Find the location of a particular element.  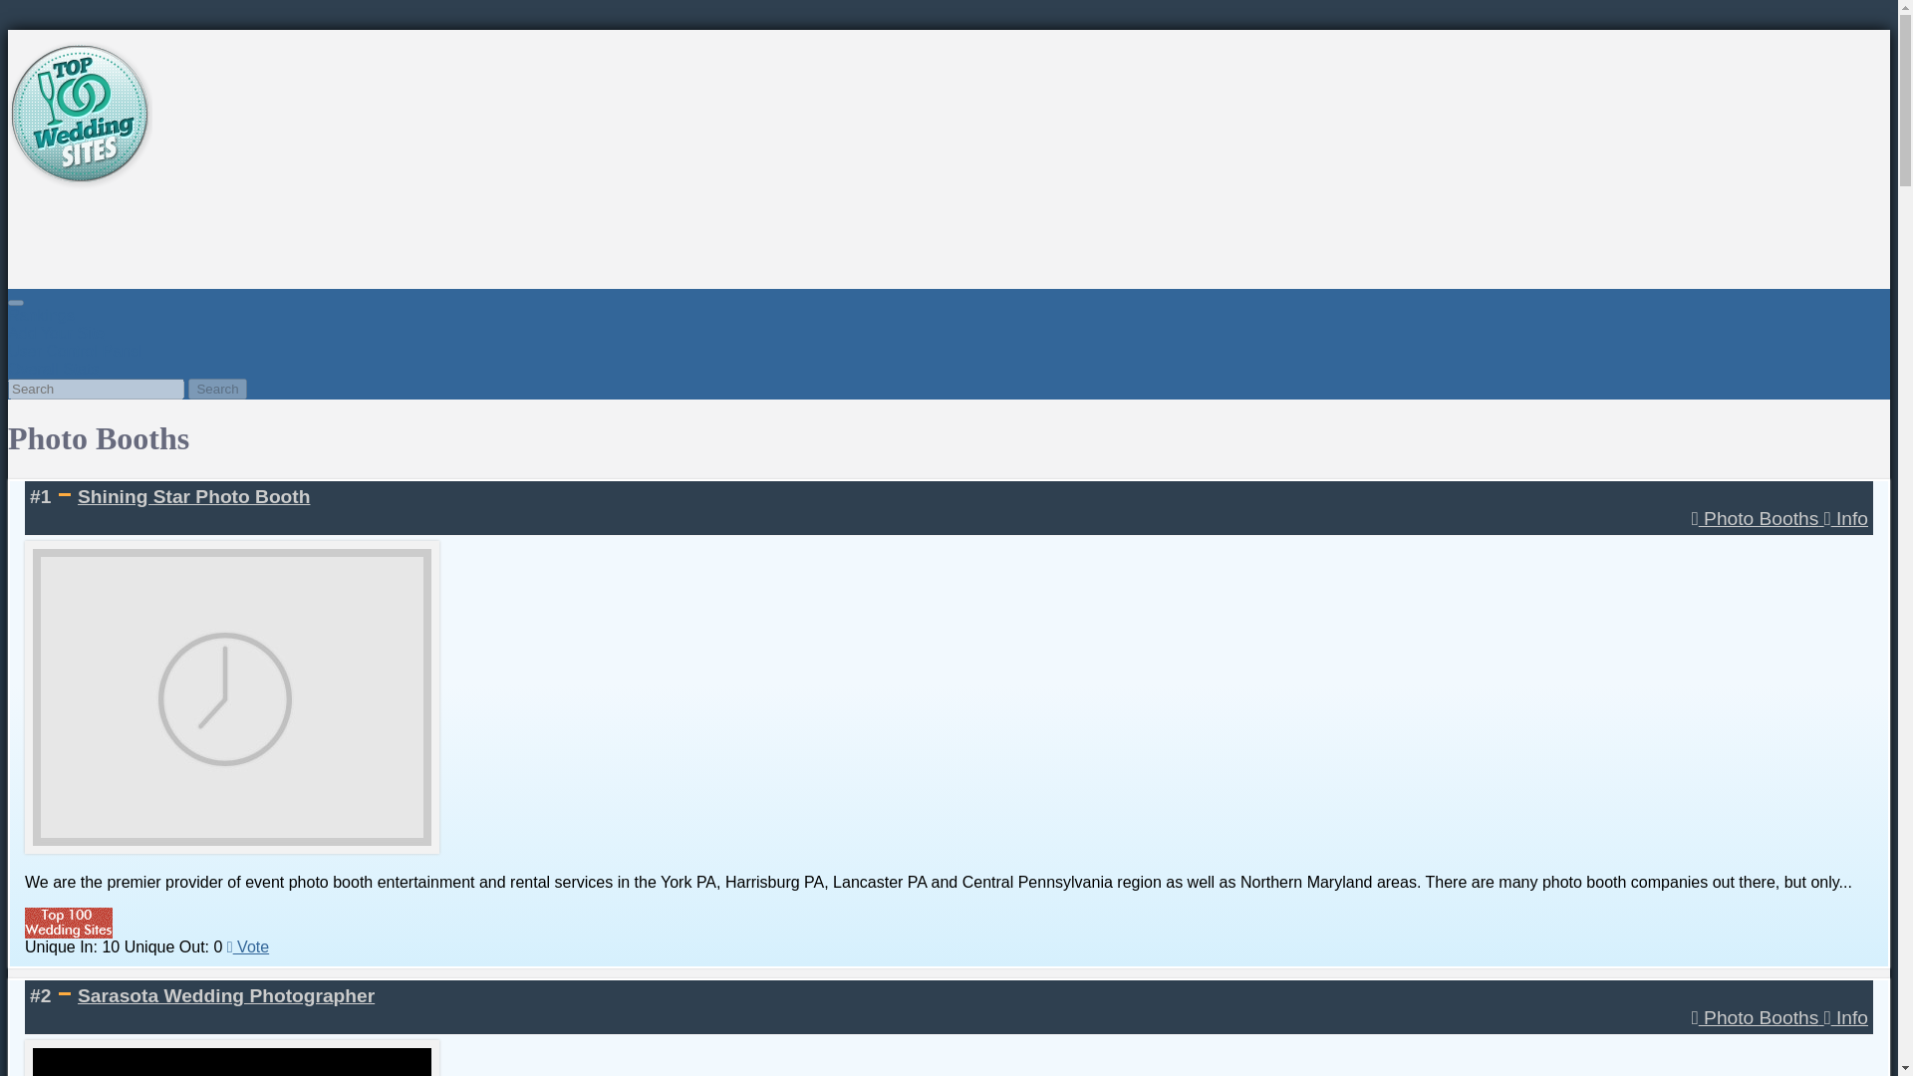

Search is located at coordinates (217, 389).